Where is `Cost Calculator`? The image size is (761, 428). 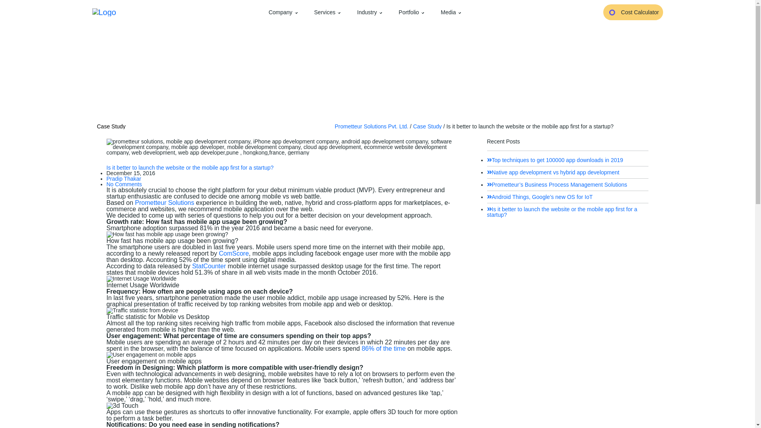
Cost Calculator is located at coordinates (633, 12).